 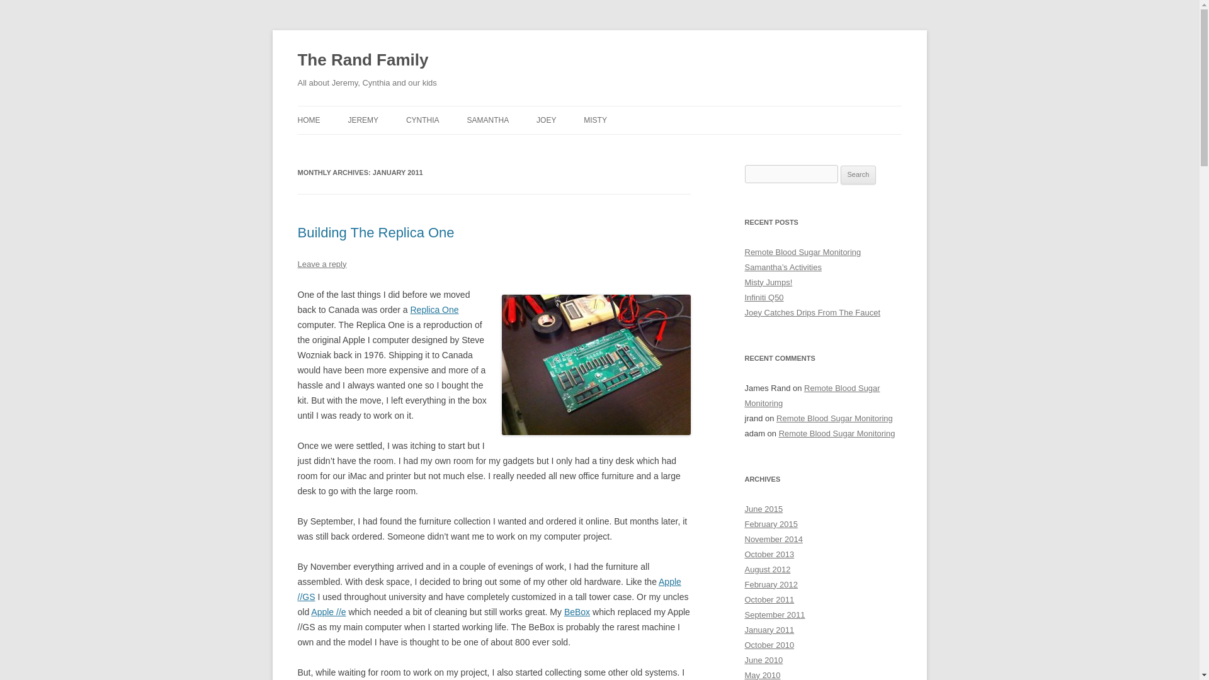 I want to click on MISTY, so click(x=595, y=120).